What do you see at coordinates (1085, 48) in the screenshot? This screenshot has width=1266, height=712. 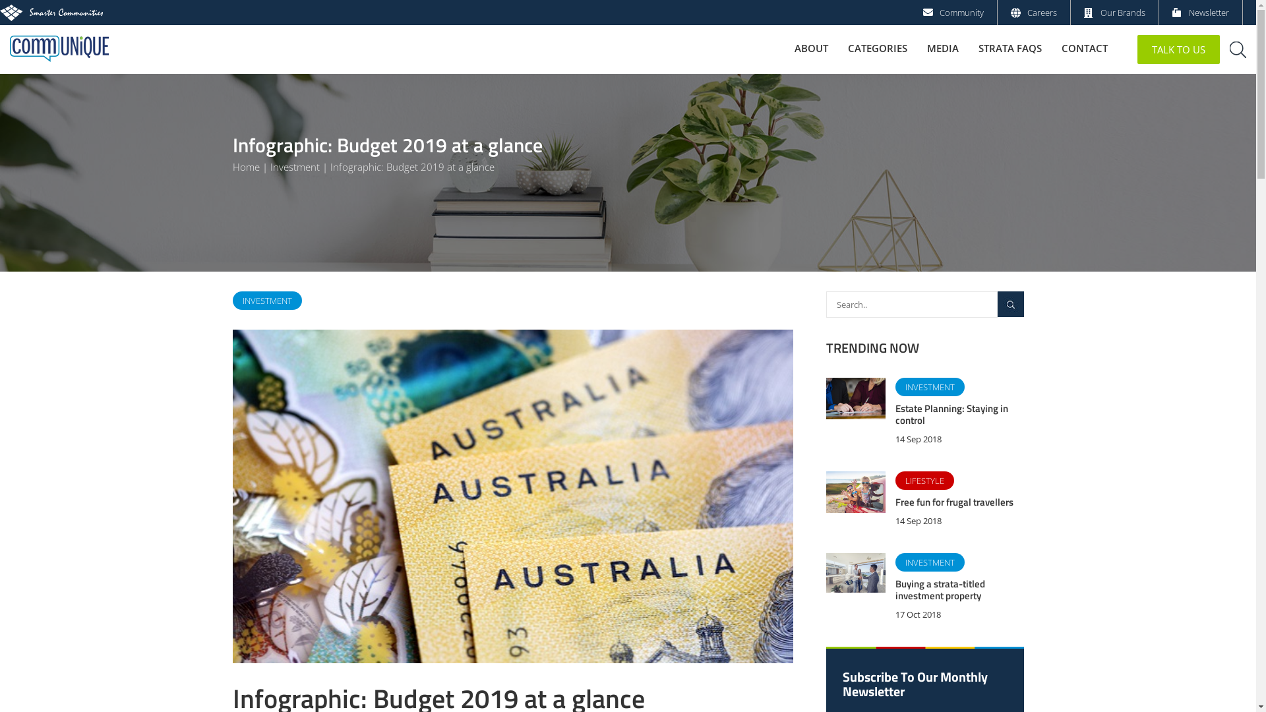 I see `CONTACT` at bounding box center [1085, 48].